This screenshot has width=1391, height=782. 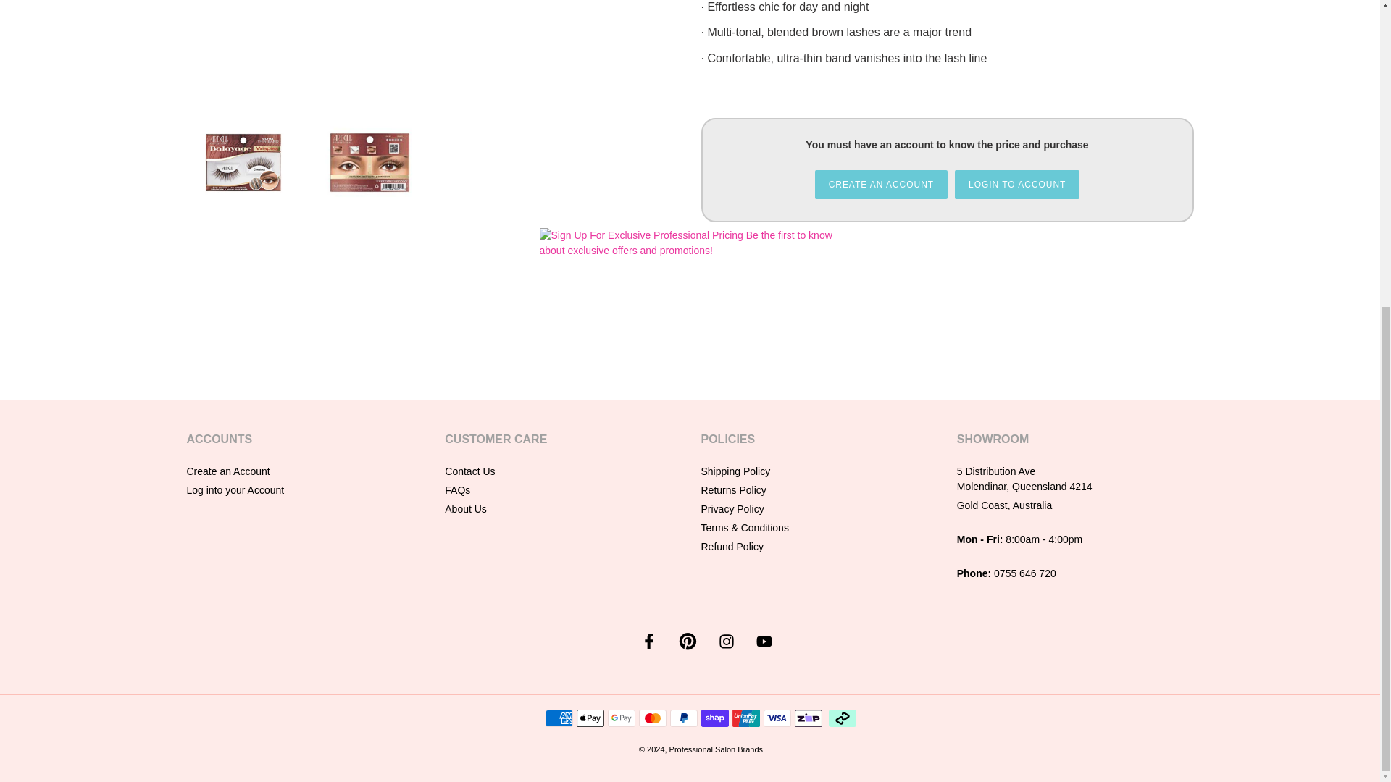 What do you see at coordinates (622, 718) in the screenshot?
I see `Google Pay` at bounding box center [622, 718].